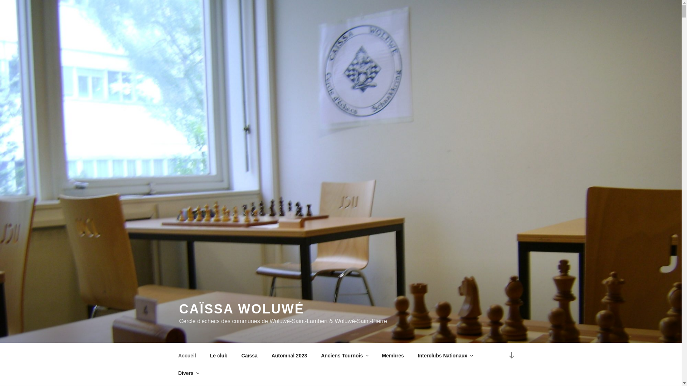  What do you see at coordinates (445, 355) in the screenshot?
I see `Interclubs Nationaux` at bounding box center [445, 355].